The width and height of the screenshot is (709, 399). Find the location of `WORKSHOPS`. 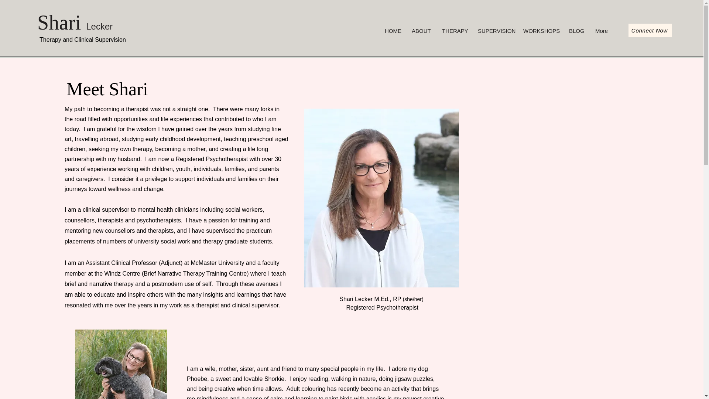

WORKSHOPS is located at coordinates (541, 31).